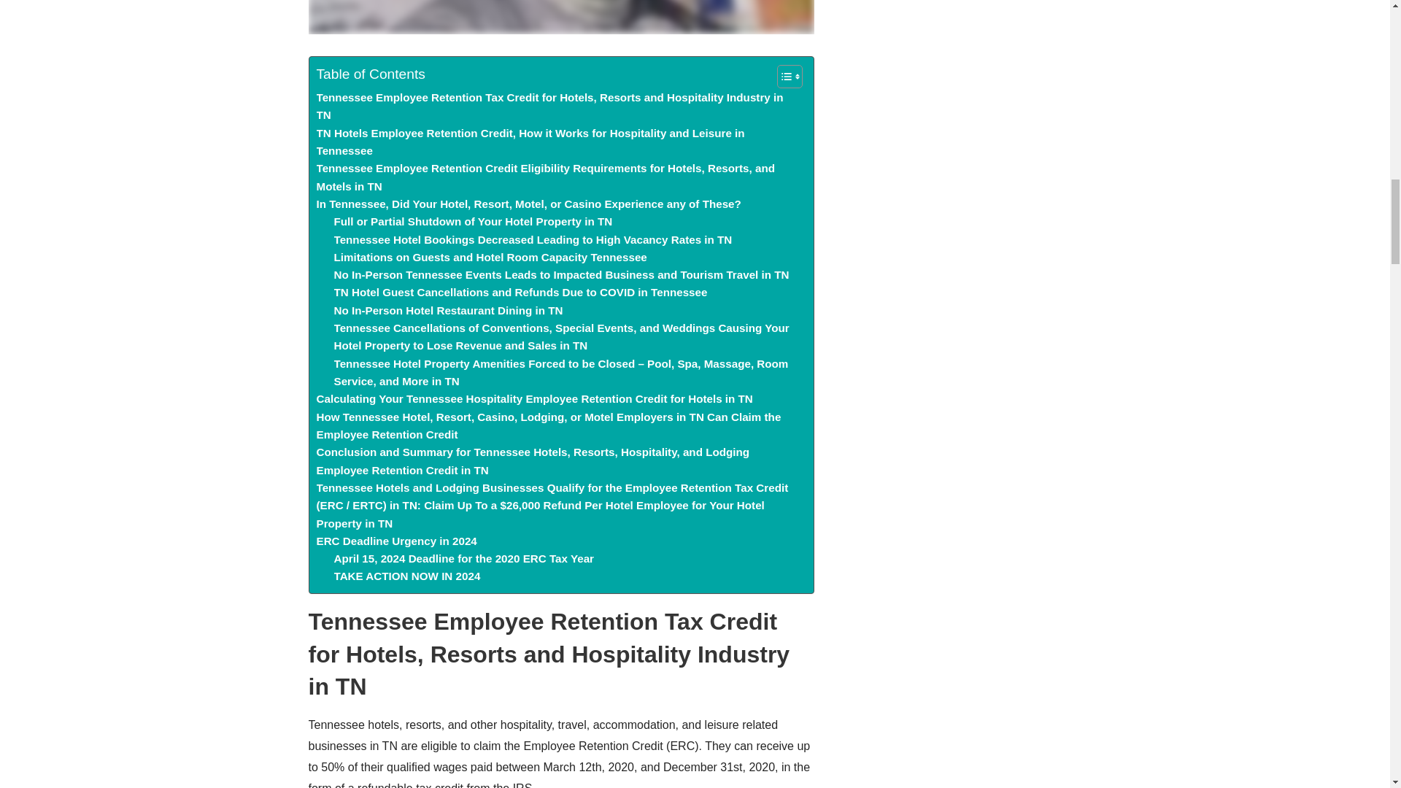 Image resolution: width=1401 pixels, height=788 pixels. Describe the element at coordinates (407, 576) in the screenshot. I see `TAKE ACTION NOW IN 2024` at that location.